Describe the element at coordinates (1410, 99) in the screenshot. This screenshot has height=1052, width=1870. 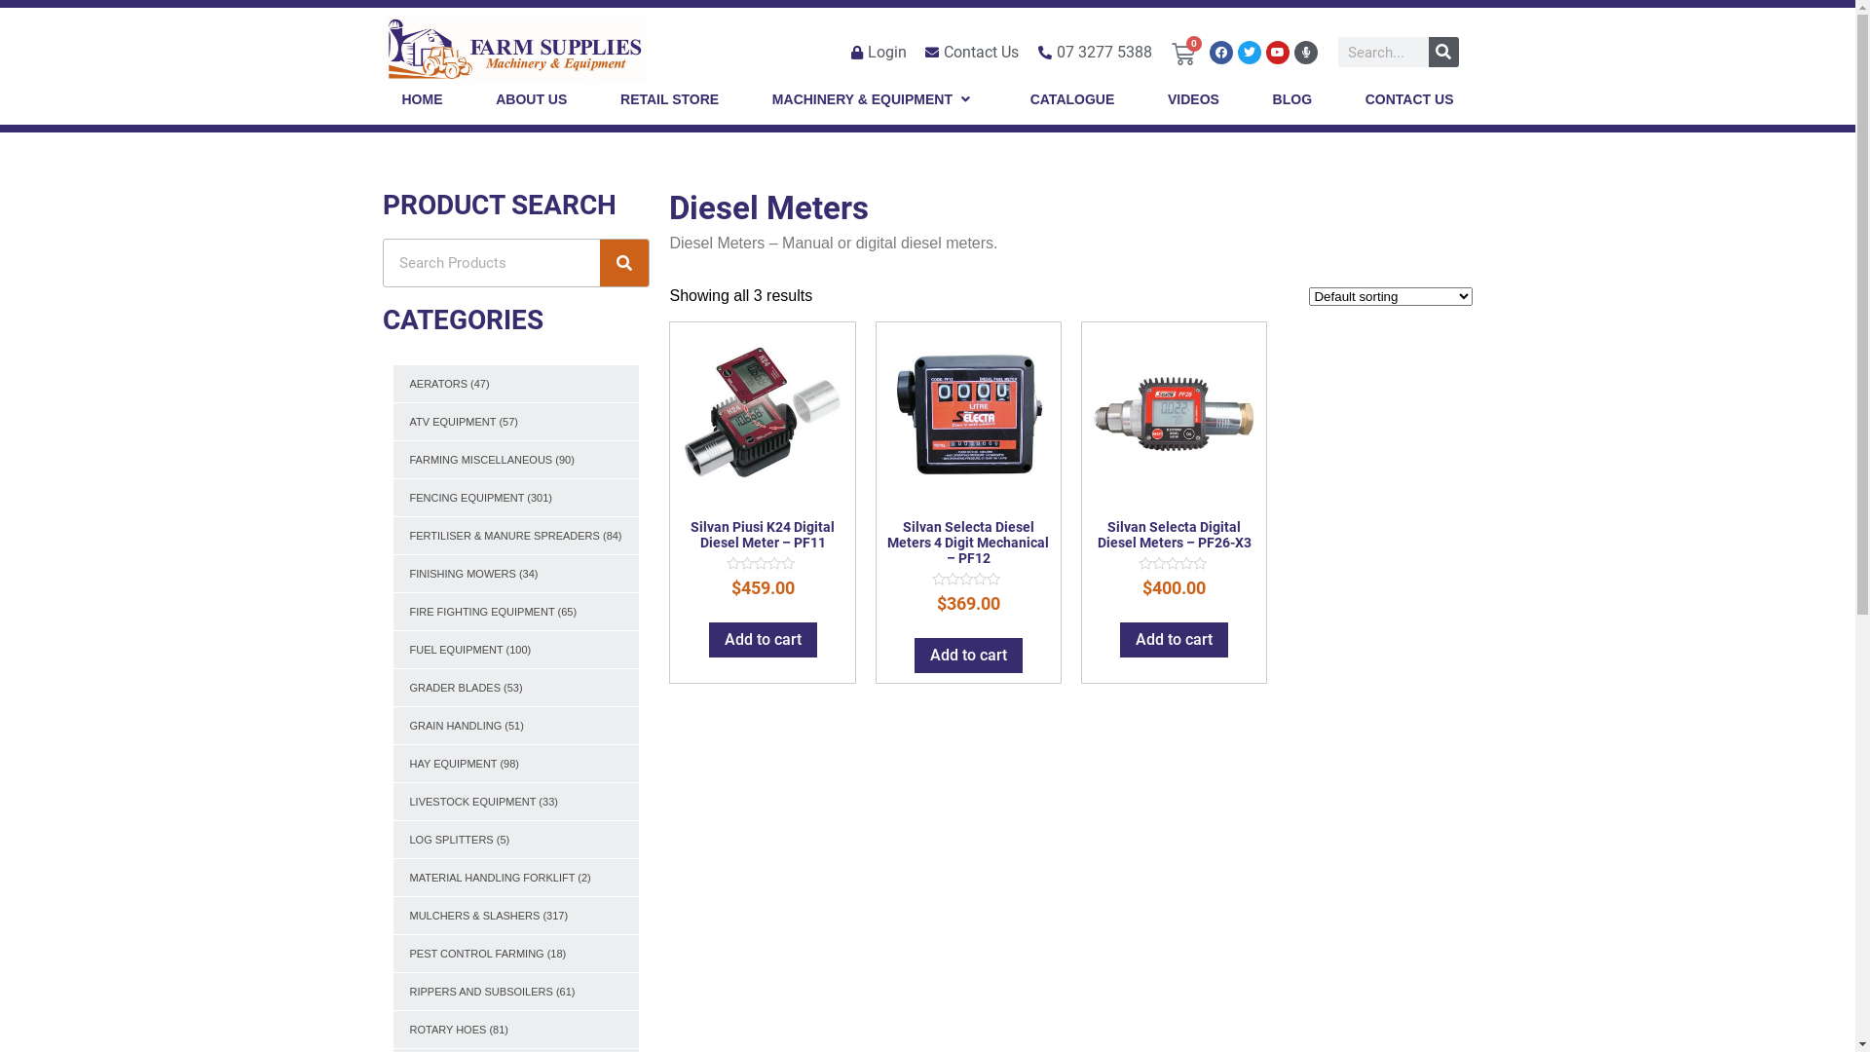
I see `CONTACT US` at that location.